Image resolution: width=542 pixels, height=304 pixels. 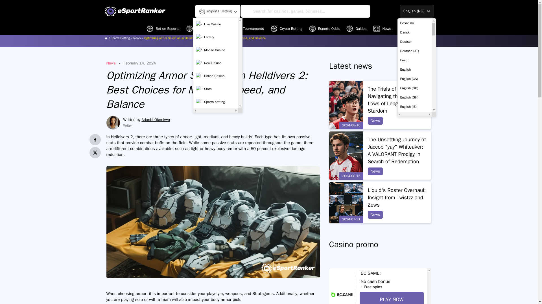 What do you see at coordinates (216, 102) in the screenshot?
I see `Sports betting` at bounding box center [216, 102].